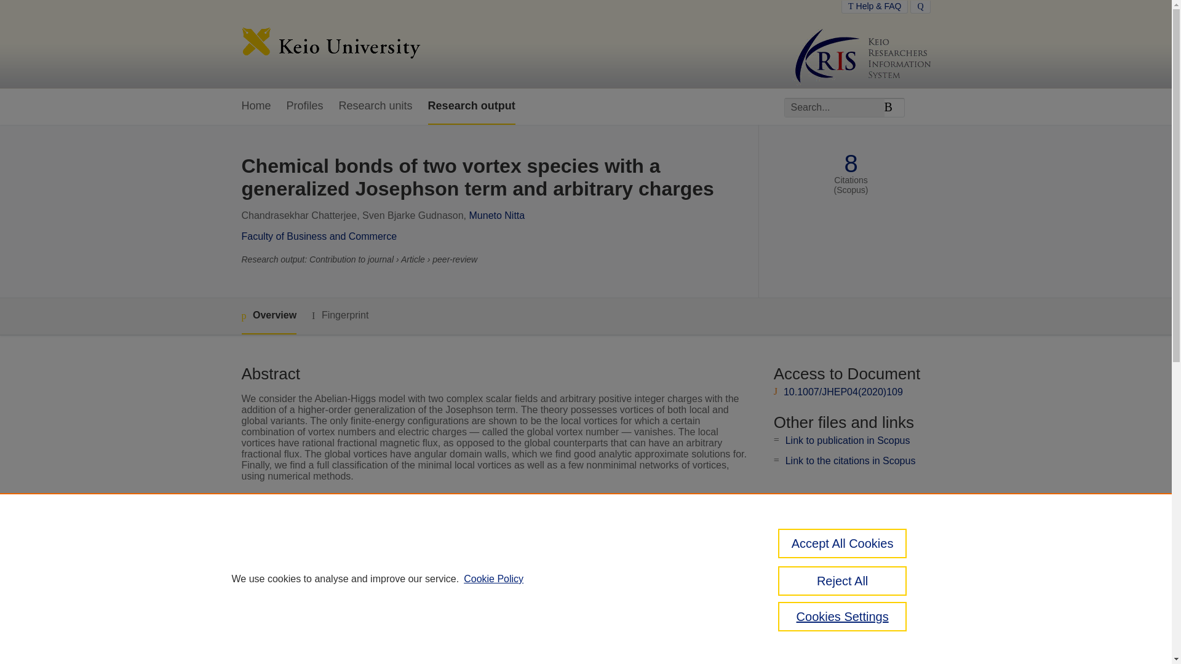 This screenshot has width=1181, height=664. I want to click on Journal of High Energy Physics, so click(480, 536).